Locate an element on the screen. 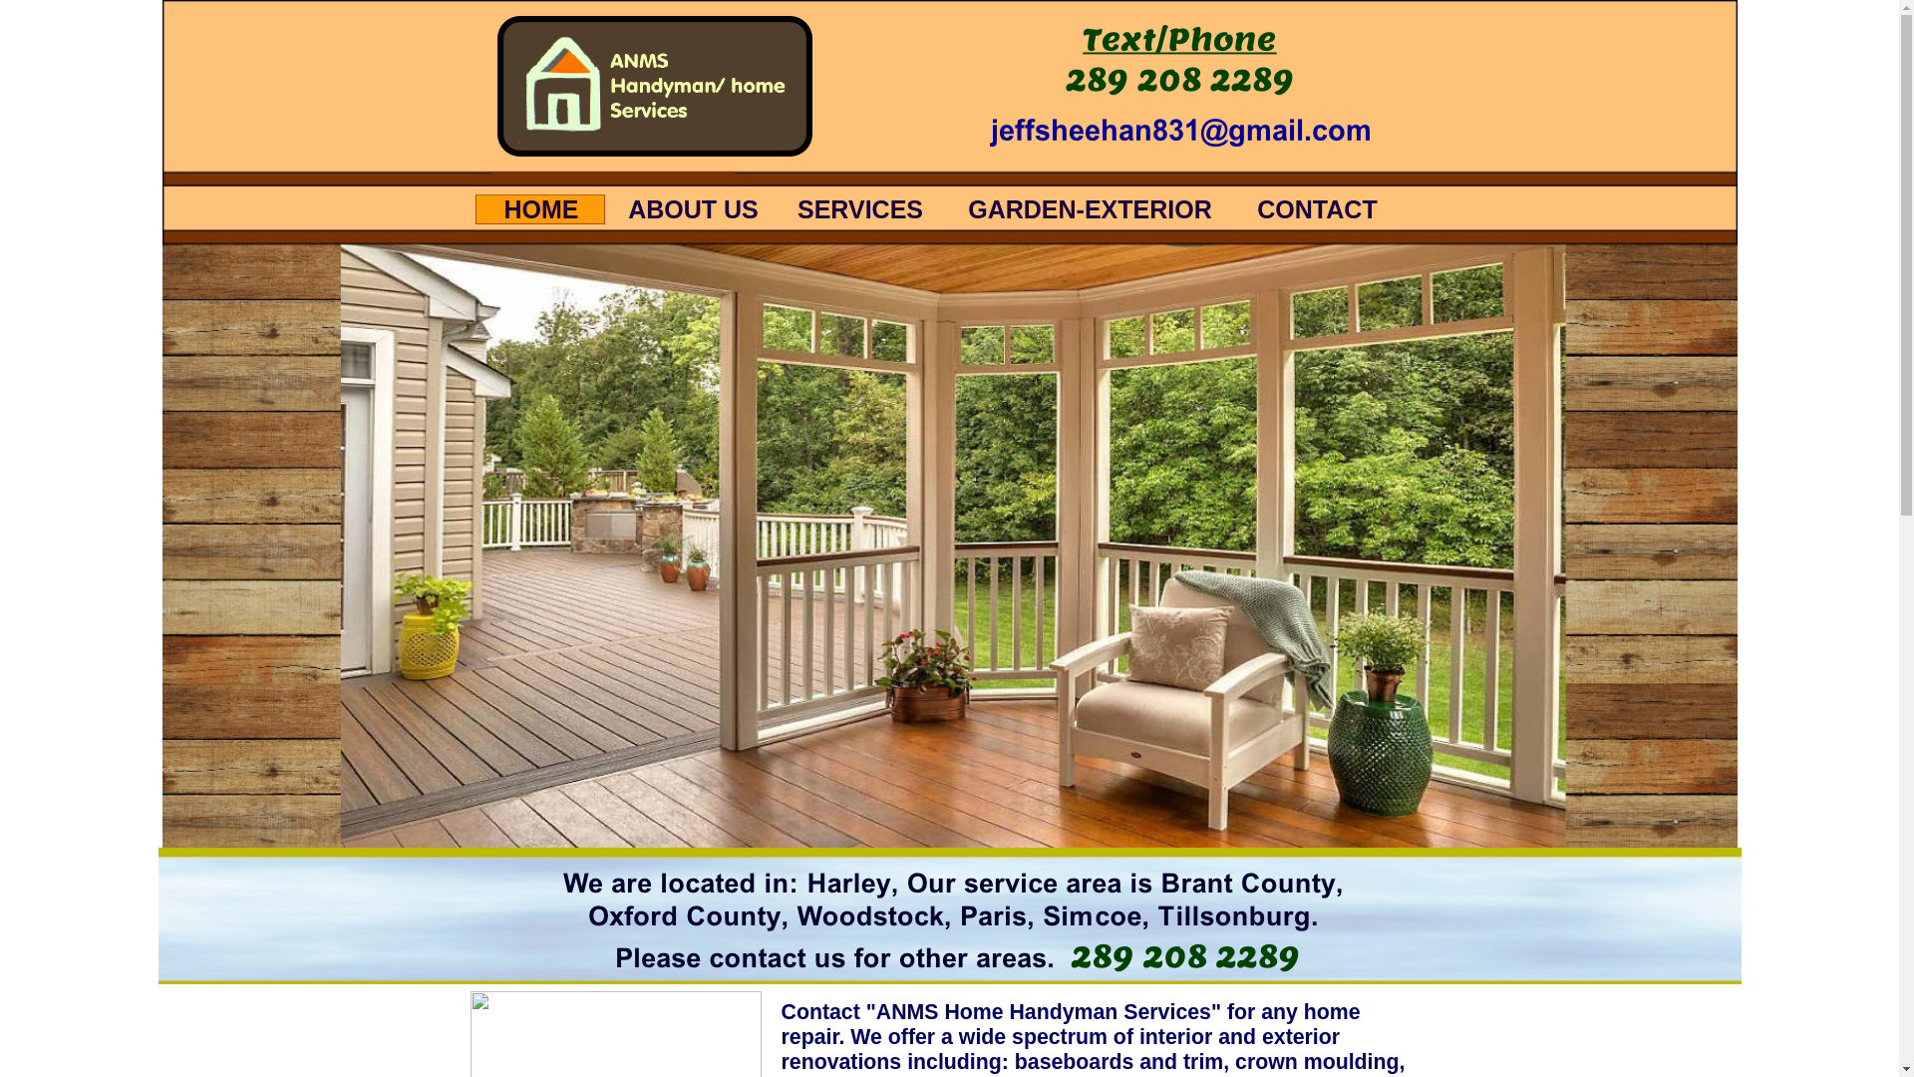 The height and width of the screenshot is (1077, 1914). ABOUT US is located at coordinates (692, 209).